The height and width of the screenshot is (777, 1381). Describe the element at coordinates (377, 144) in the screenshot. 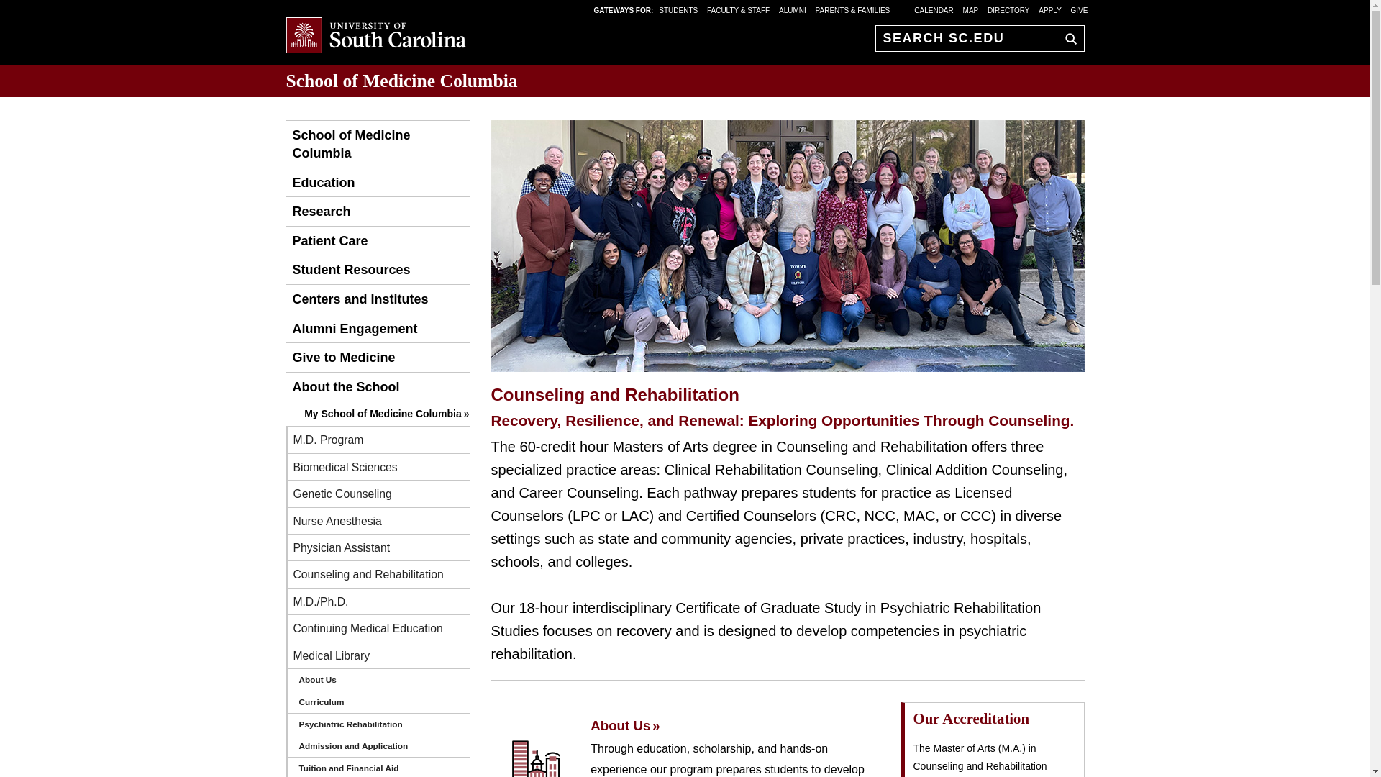

I see `School of Medicine Columbia` at that location.